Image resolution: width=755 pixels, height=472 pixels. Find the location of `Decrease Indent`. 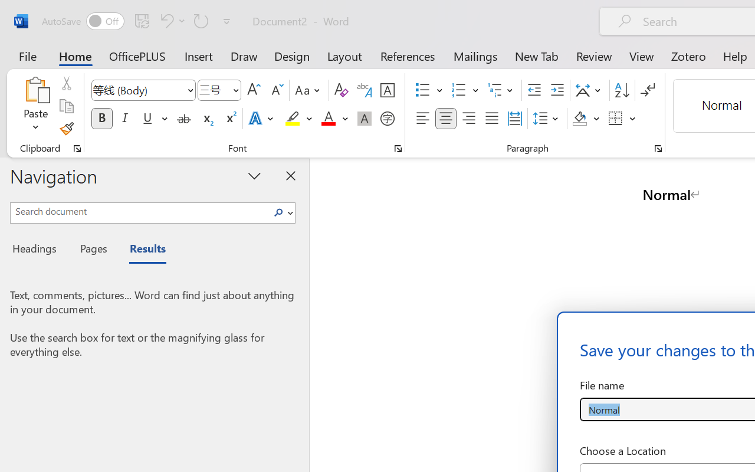

Decrease Indent is located at coordinates (534, 90).